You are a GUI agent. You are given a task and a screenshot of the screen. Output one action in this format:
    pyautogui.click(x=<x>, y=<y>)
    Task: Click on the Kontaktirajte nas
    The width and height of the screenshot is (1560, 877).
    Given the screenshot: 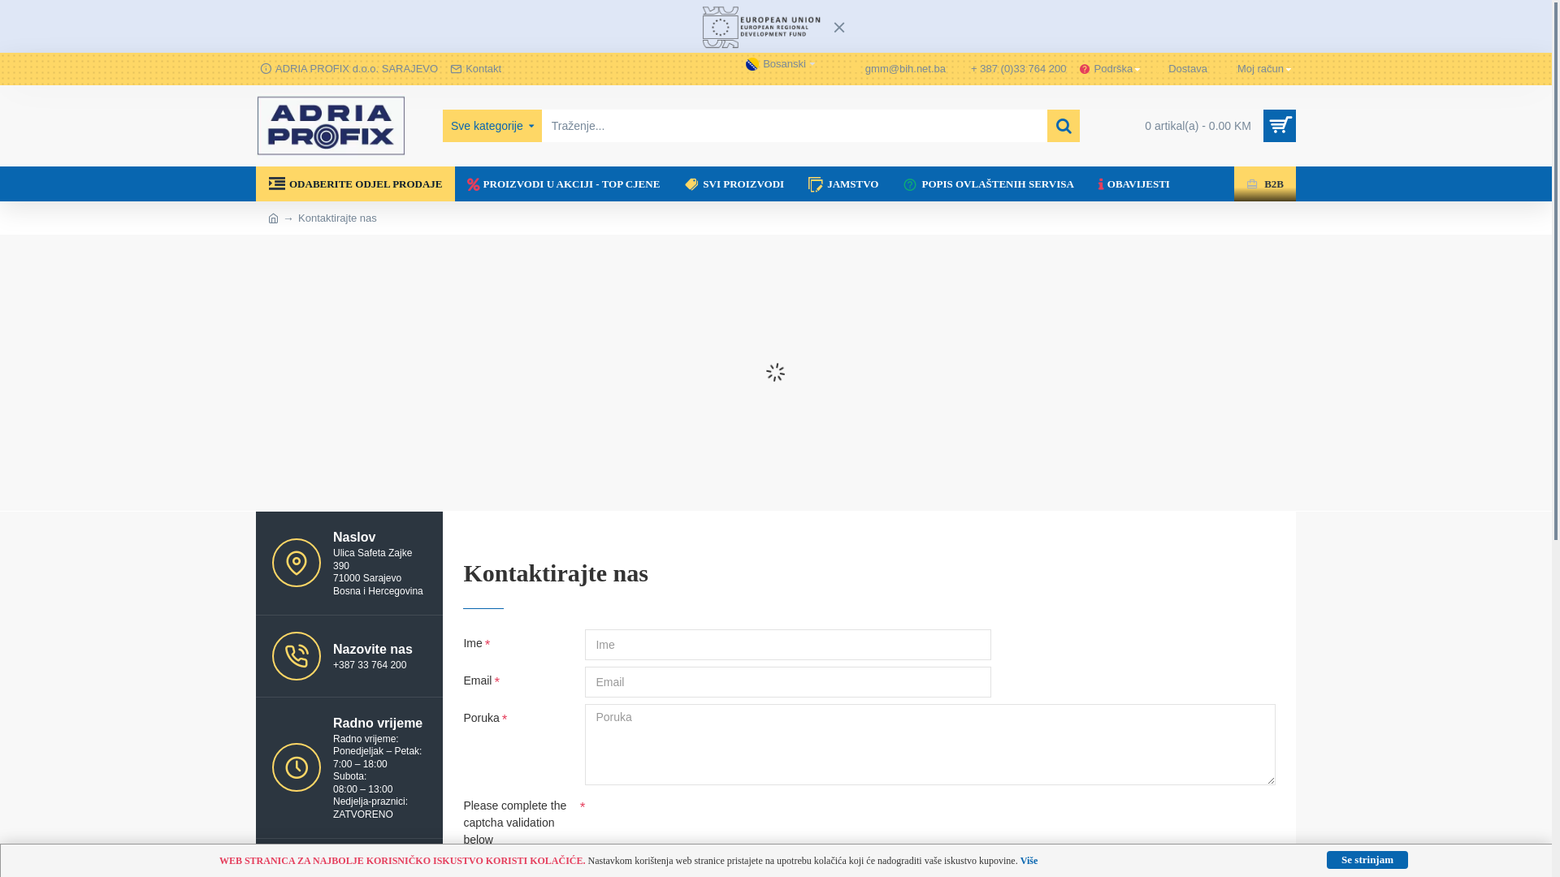 What is the action you would take?
    pyautogui.click(x=338, y=218)
    